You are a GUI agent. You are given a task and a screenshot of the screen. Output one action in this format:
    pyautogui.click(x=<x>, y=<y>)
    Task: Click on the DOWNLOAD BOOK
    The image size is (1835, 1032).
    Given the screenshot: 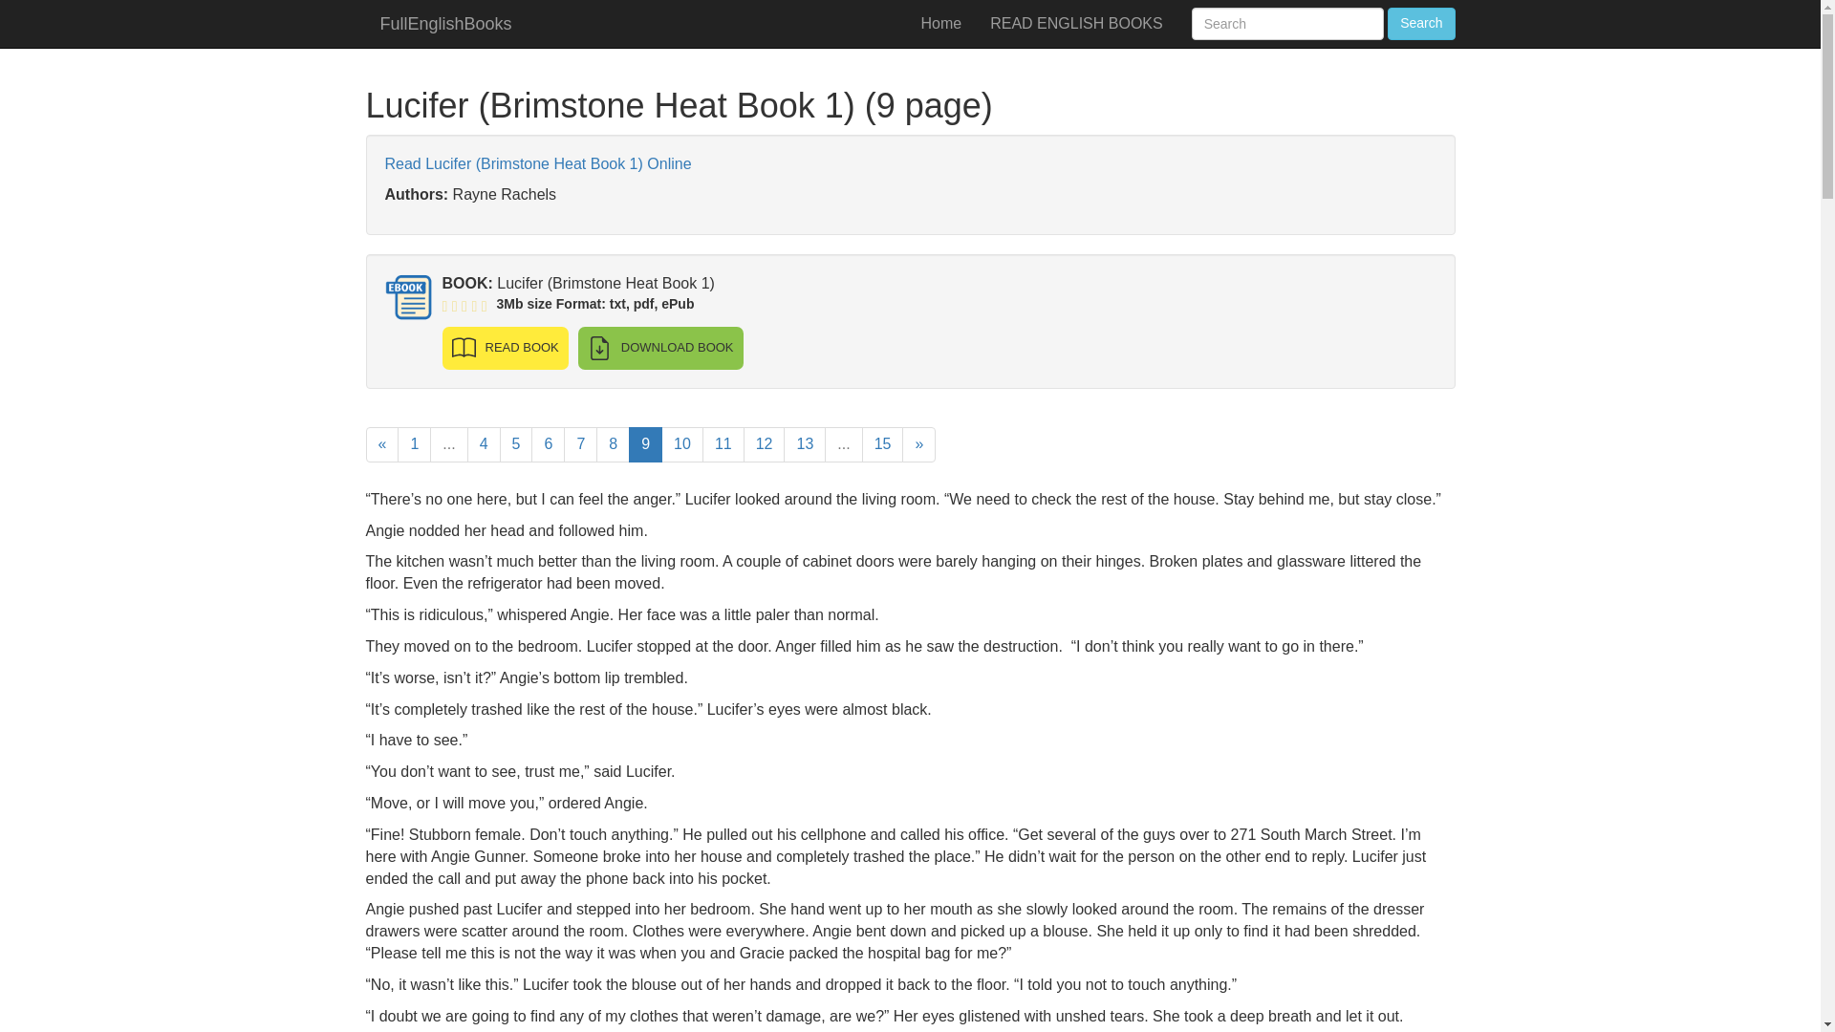 What is the action you would take?
    pyautogui.click(x=659, y=348)
    